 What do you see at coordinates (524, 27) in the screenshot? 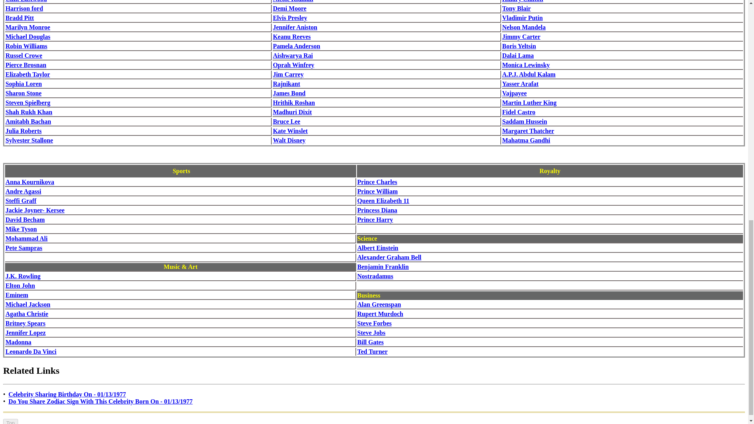
I see `Nelson Mandela` at bounding box center [524, 27].